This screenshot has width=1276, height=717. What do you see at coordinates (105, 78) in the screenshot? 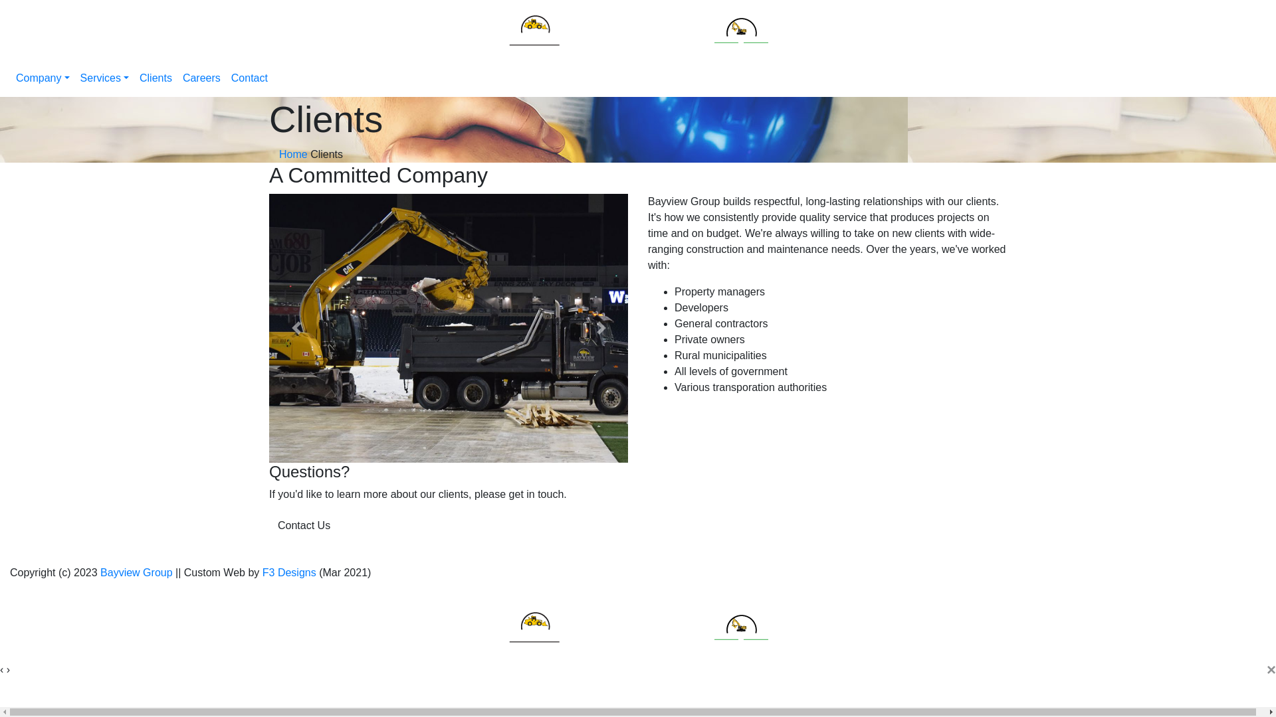
I see `Services` at bounding box center [105, 78].